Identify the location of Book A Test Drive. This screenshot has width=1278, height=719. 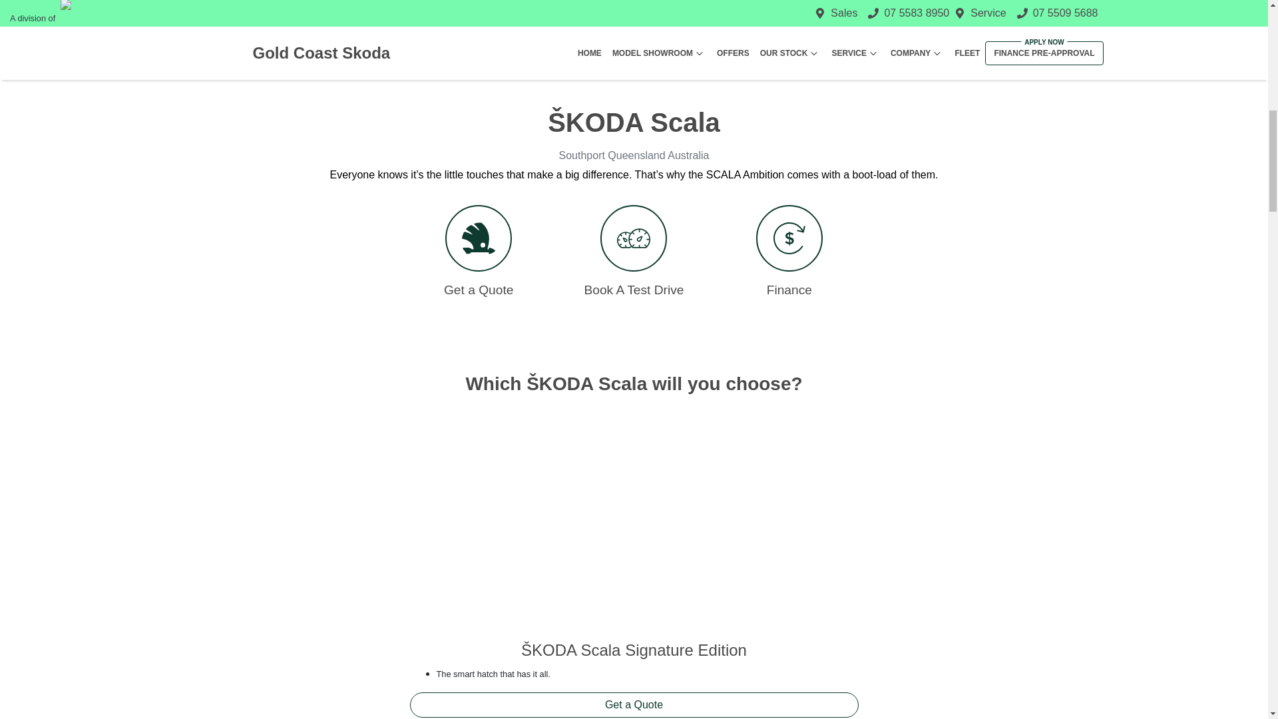
(634, 251).